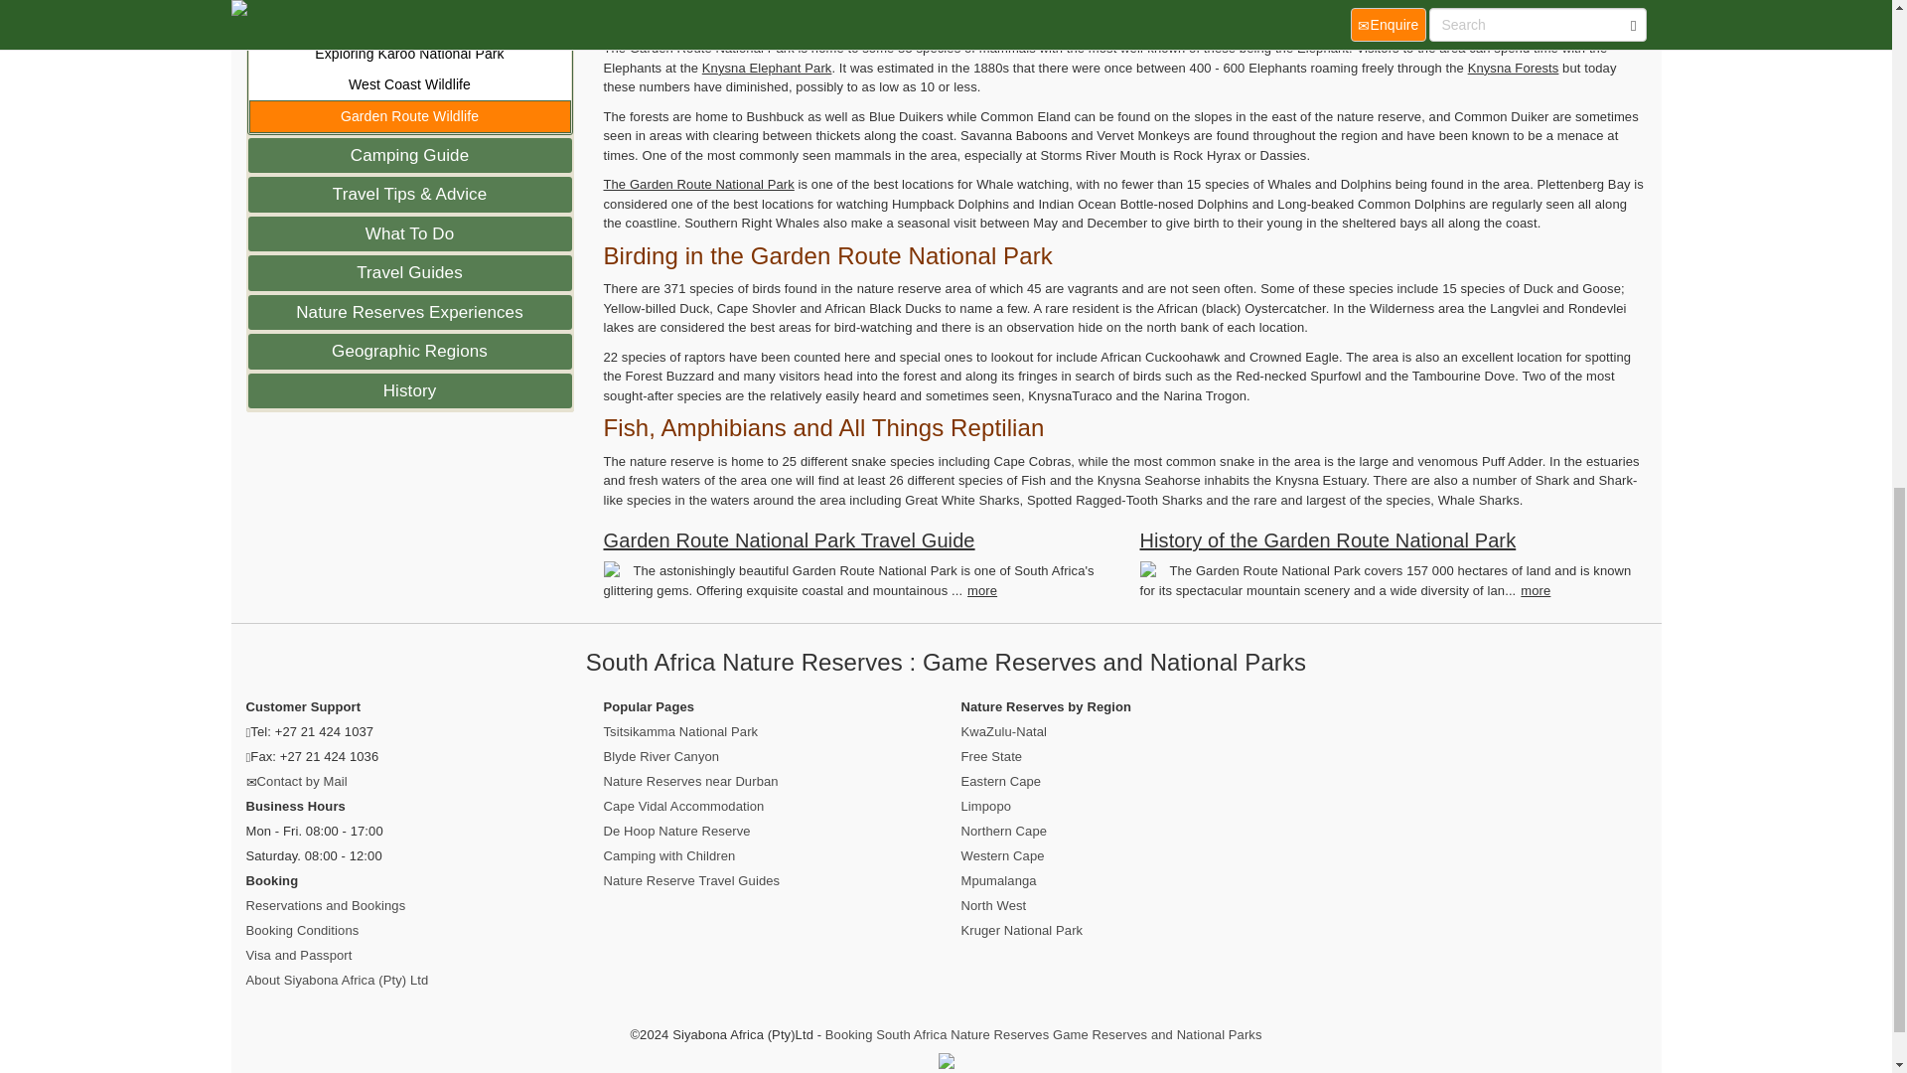 Image resolution: width=1907 pixels, height=1073 pixels. What do you see at coordinates (409, 351) in the screenshot?
I see `Geographic Regions` at bounding box center [409, 351].